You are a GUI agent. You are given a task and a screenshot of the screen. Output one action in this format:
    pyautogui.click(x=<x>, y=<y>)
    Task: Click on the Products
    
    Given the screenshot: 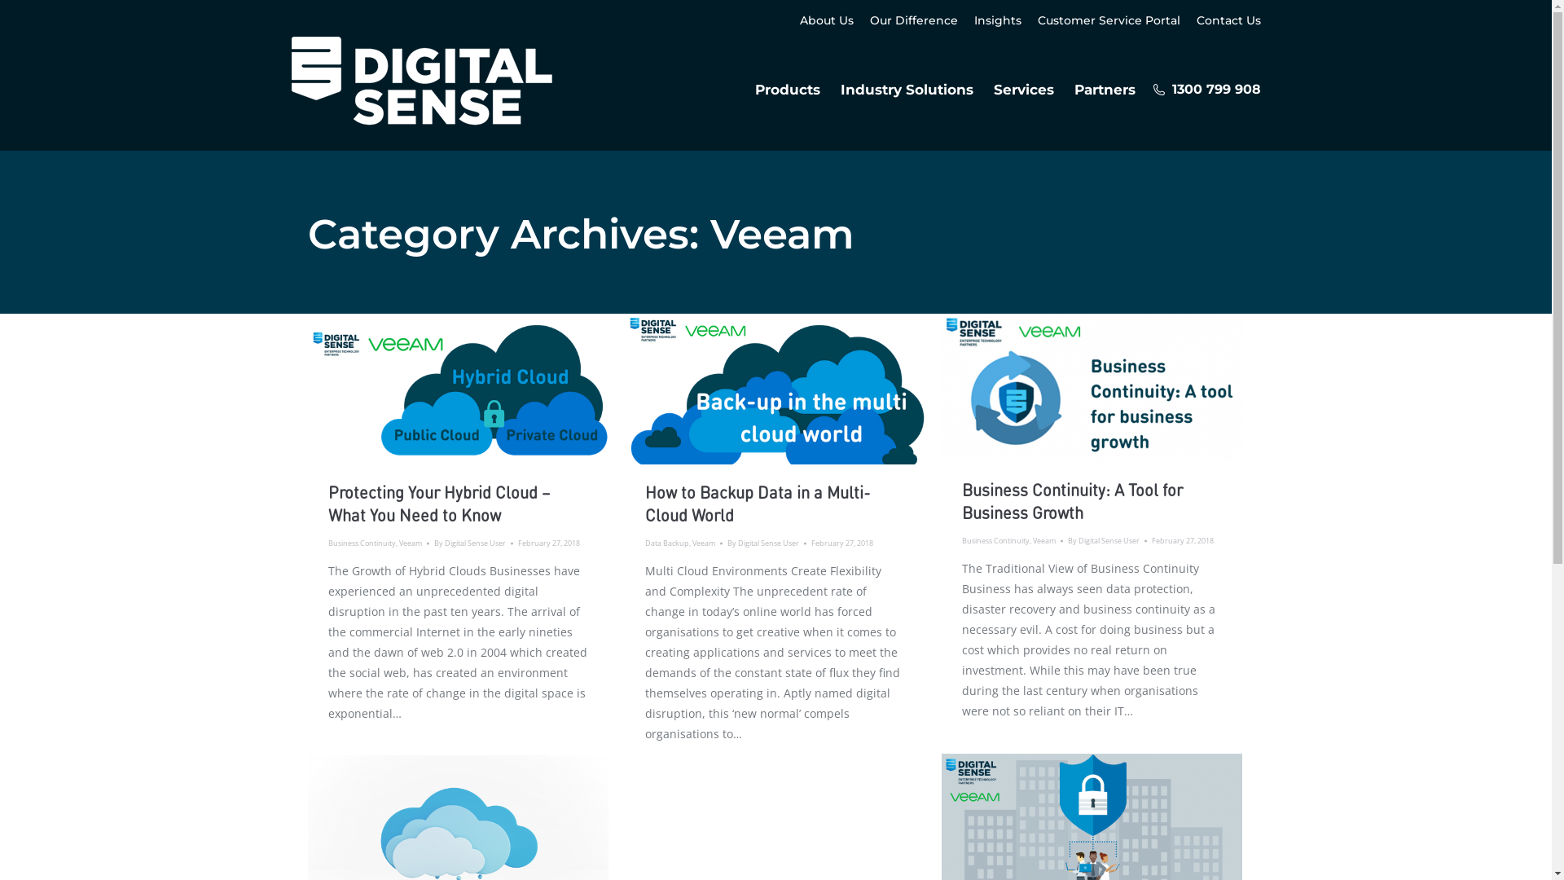 What is the action you would take?
    pyautogui.click(x=788, y=90)
    